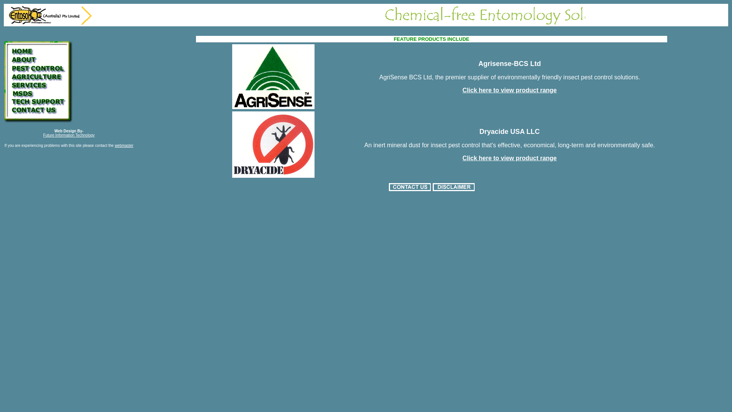 This screenshot has width=732, height=412. What do you see at coordinates (69, 135) in the screenshot?
I see `Future Information Technology` at bounding box center [69, 135].